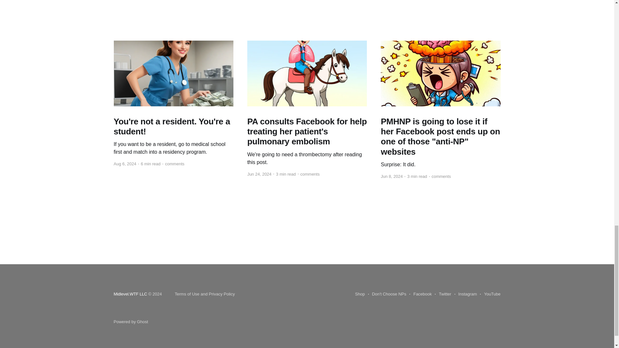  Describe the element at coordinates (130, 294) in the screenshot. I see `Midlevel.WTF LLC` at that location.